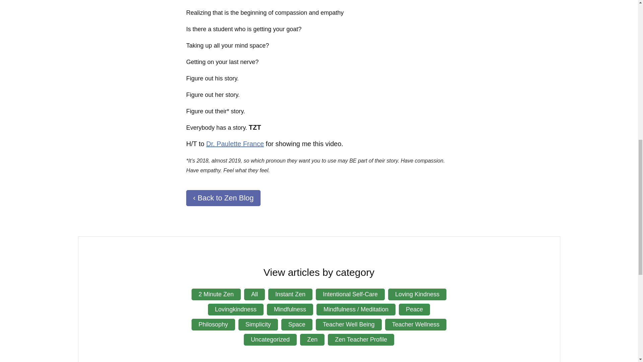 Image resolution: width=643 pixels, height=362 pixels. Describe the element at coordinates (216, 294) in the screenshot. I see `2 Minute Zen` at that location.